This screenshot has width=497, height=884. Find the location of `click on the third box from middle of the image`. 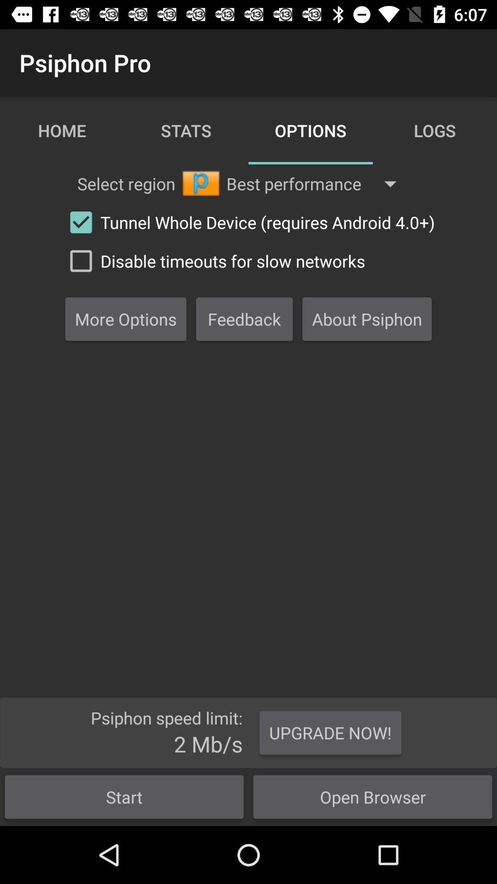

click on the third box from middle of the image is located at coordinates (367, 319).